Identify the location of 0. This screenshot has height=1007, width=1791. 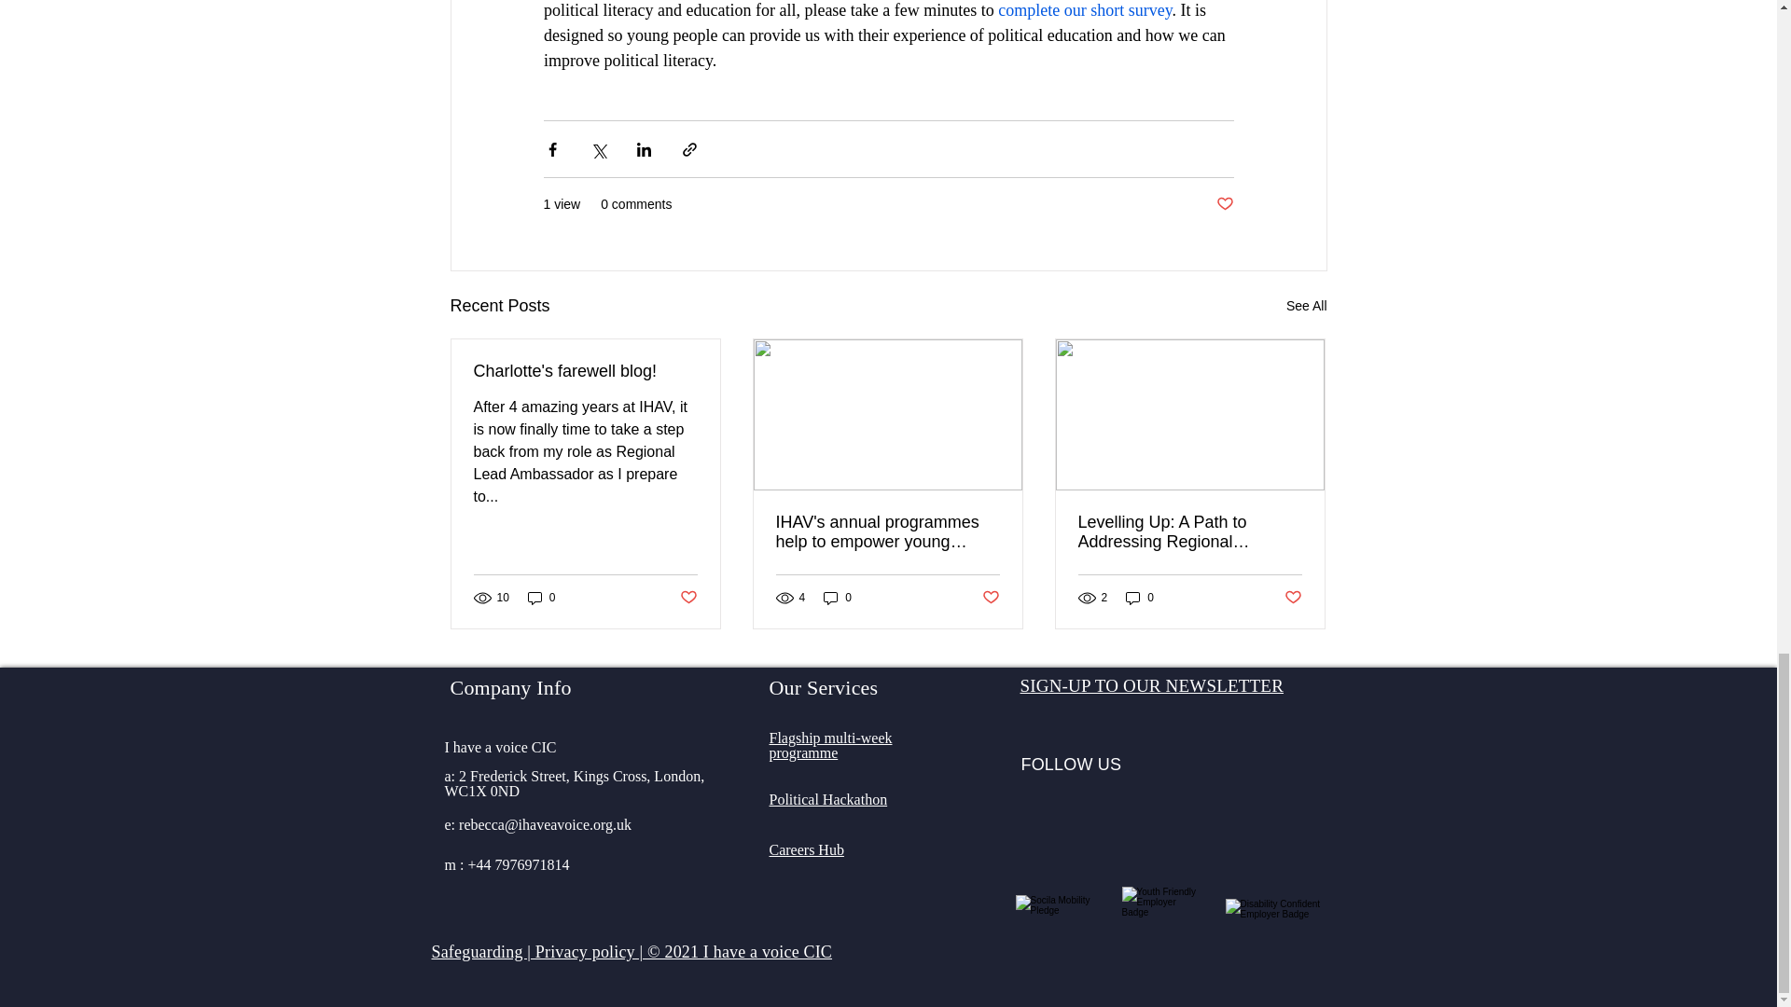
(838, 598).